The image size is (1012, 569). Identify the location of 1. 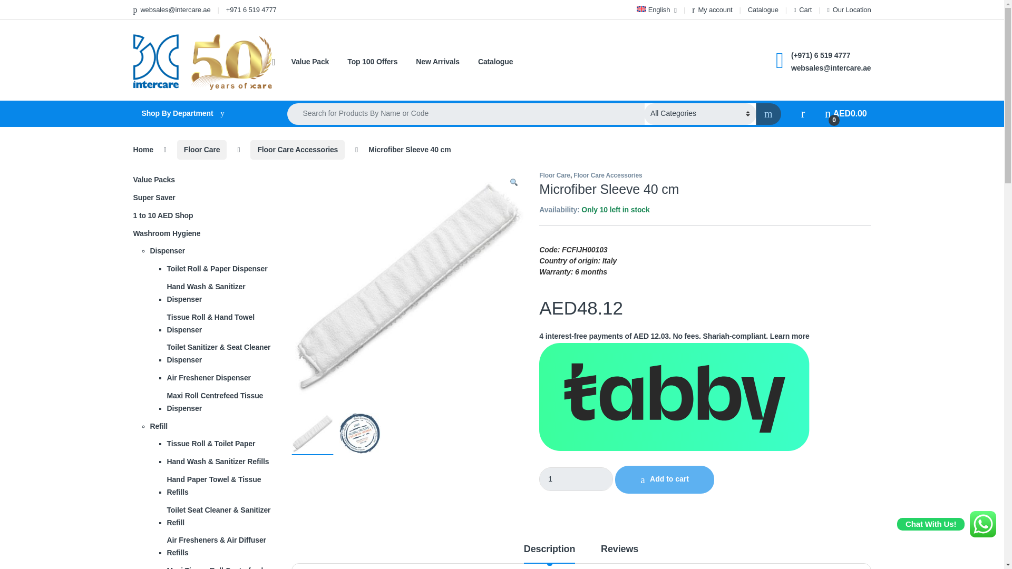
(576, 479).